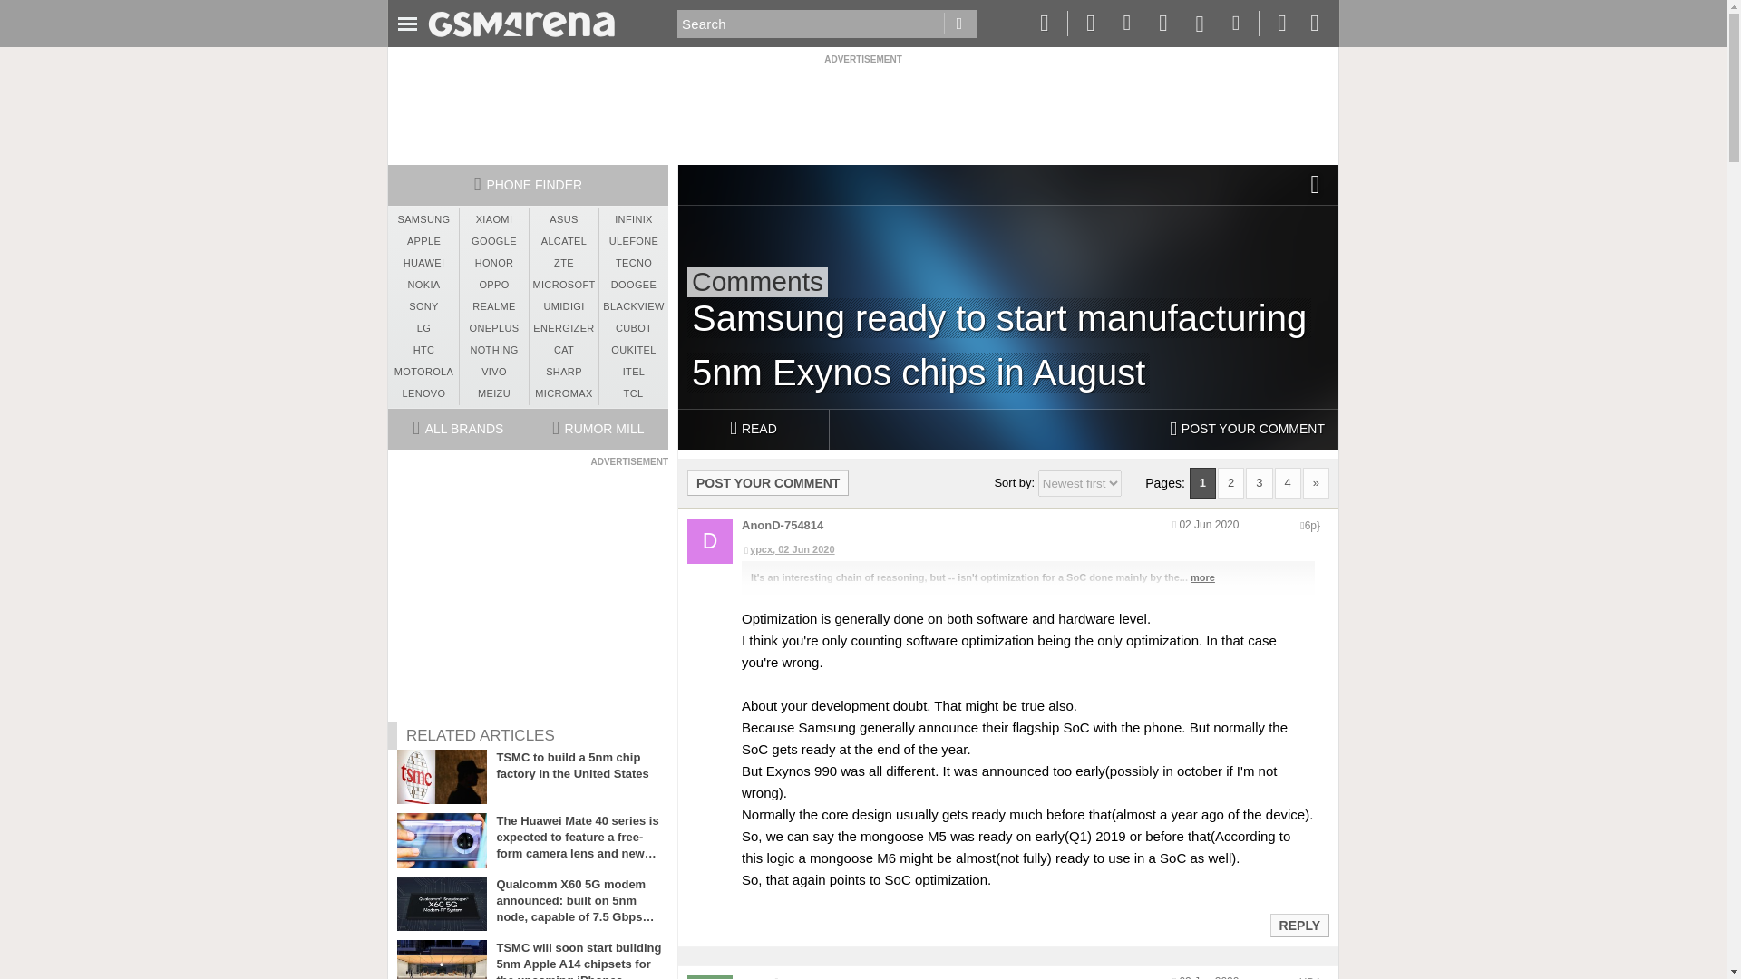 The width and height of the screenshot is (1741, 979). What do you see at coordinates (1311, 526) in the screenshot?
I see `Encoded anonymized location` at bounding box center [1311, 526].